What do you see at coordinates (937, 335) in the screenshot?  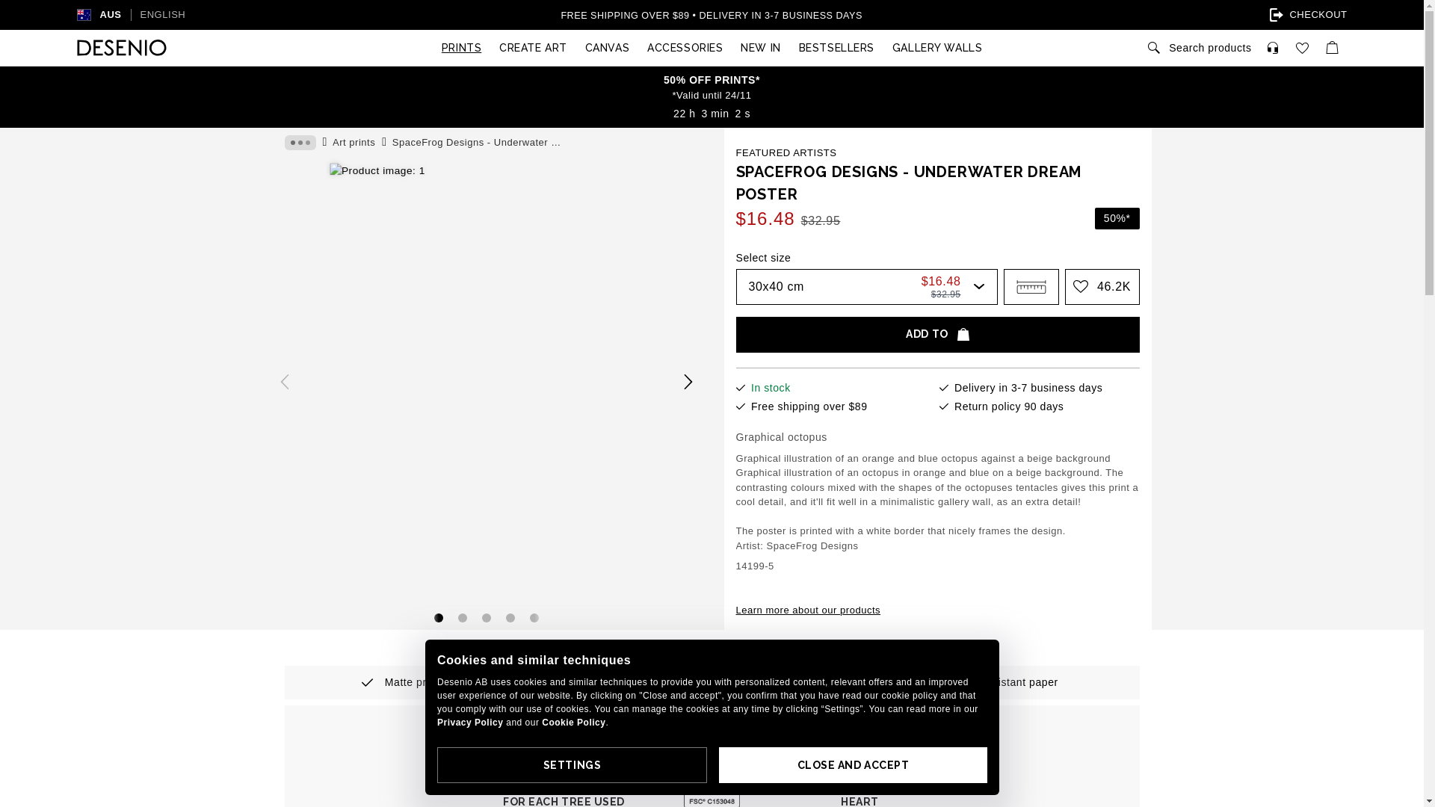 I see `ADD TO
CART` at bounding box center [937, 335].